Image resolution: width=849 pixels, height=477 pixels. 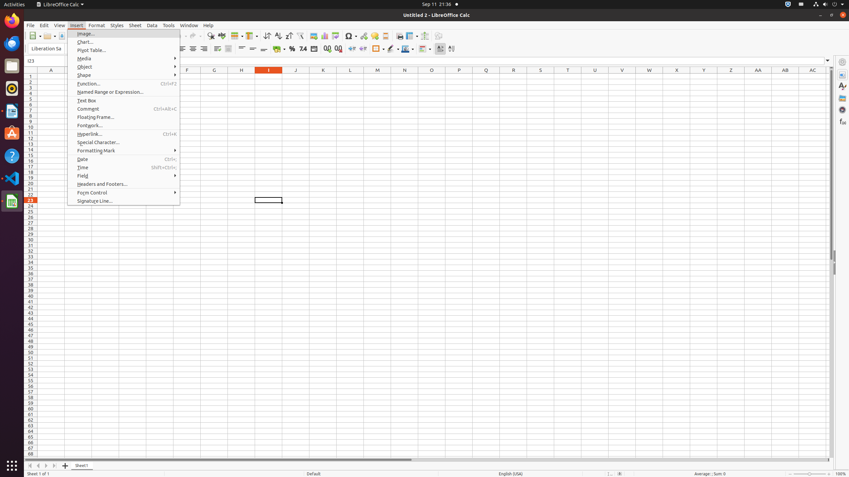 I want to click on Align Center, so click(x=193, y=49).